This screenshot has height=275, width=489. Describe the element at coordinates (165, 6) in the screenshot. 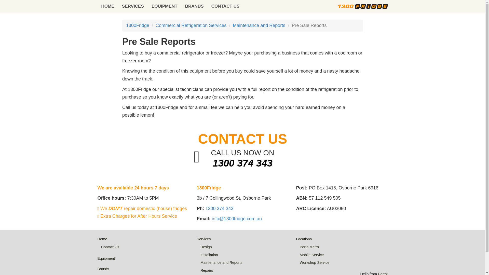

I see `EQUIPMENT` at that location.